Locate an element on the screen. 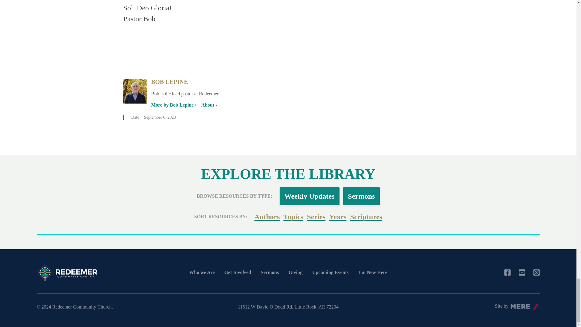  Facebook is located at coordinates (507, 272).